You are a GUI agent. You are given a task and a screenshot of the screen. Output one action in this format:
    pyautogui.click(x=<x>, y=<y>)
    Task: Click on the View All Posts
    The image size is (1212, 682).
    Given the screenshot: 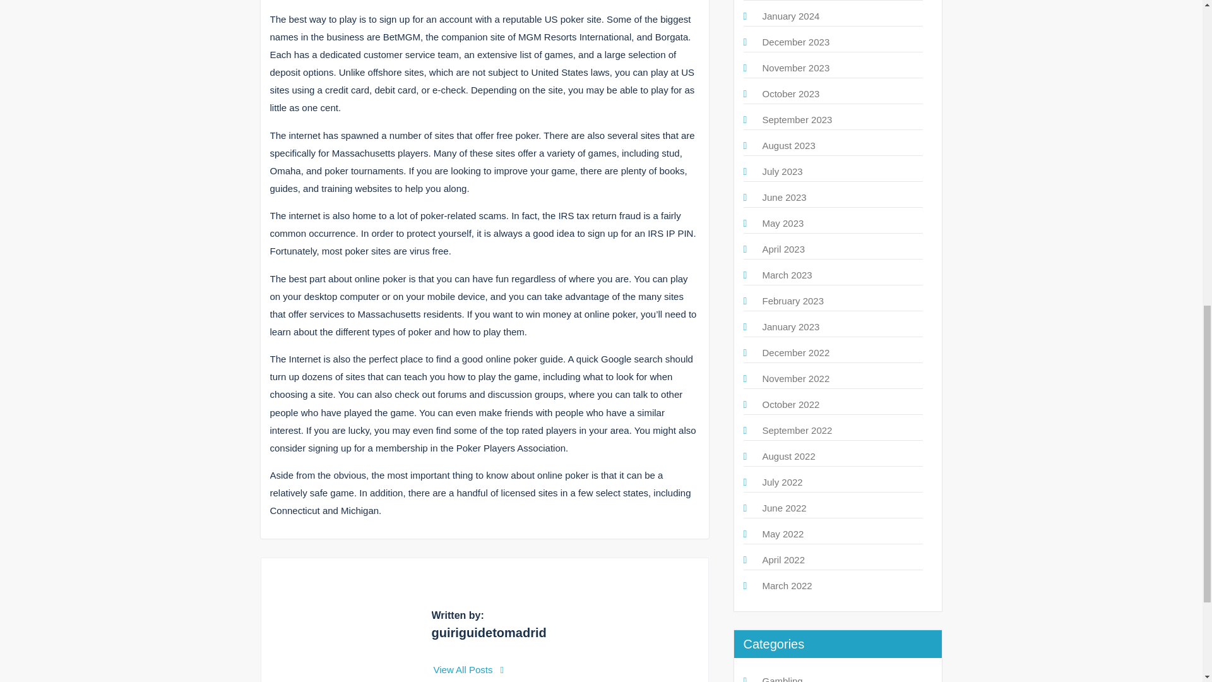 What is the action you would take?
    pyautogui.click(x=468, y=669)
    